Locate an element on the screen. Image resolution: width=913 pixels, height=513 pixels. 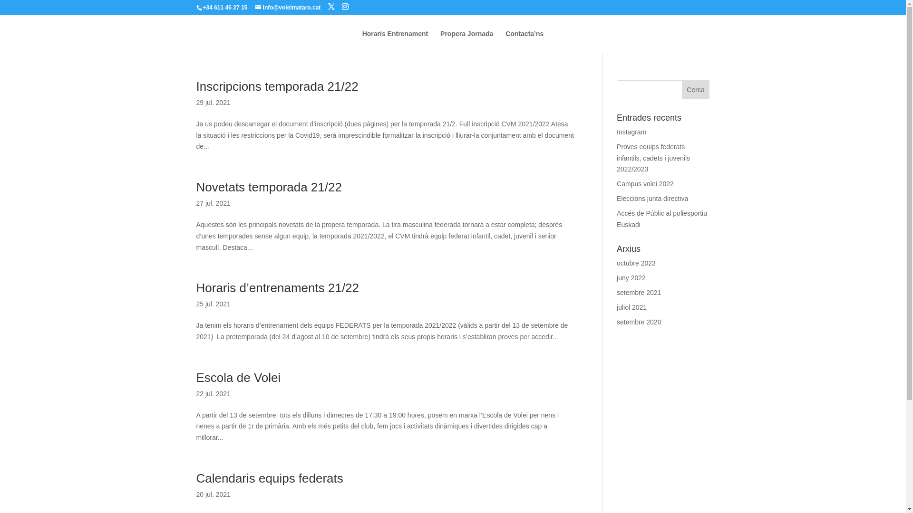
juny 2022 is located at coordinates (631, 278).